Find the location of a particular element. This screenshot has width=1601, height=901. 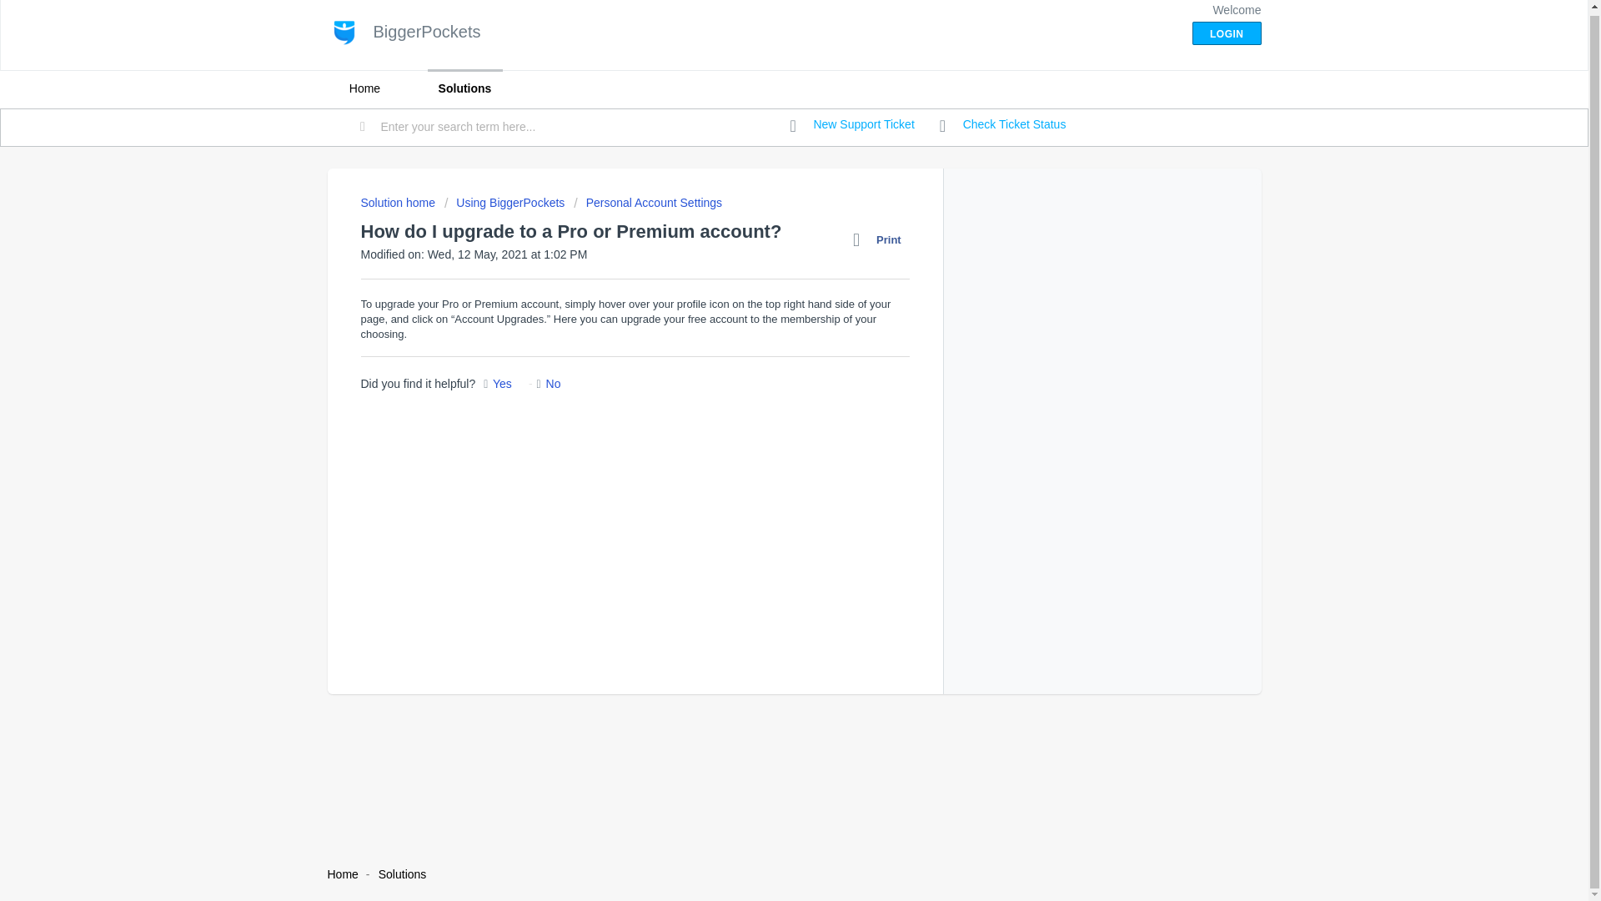

Check Ticket Status is located at coordinates (1002, 125).